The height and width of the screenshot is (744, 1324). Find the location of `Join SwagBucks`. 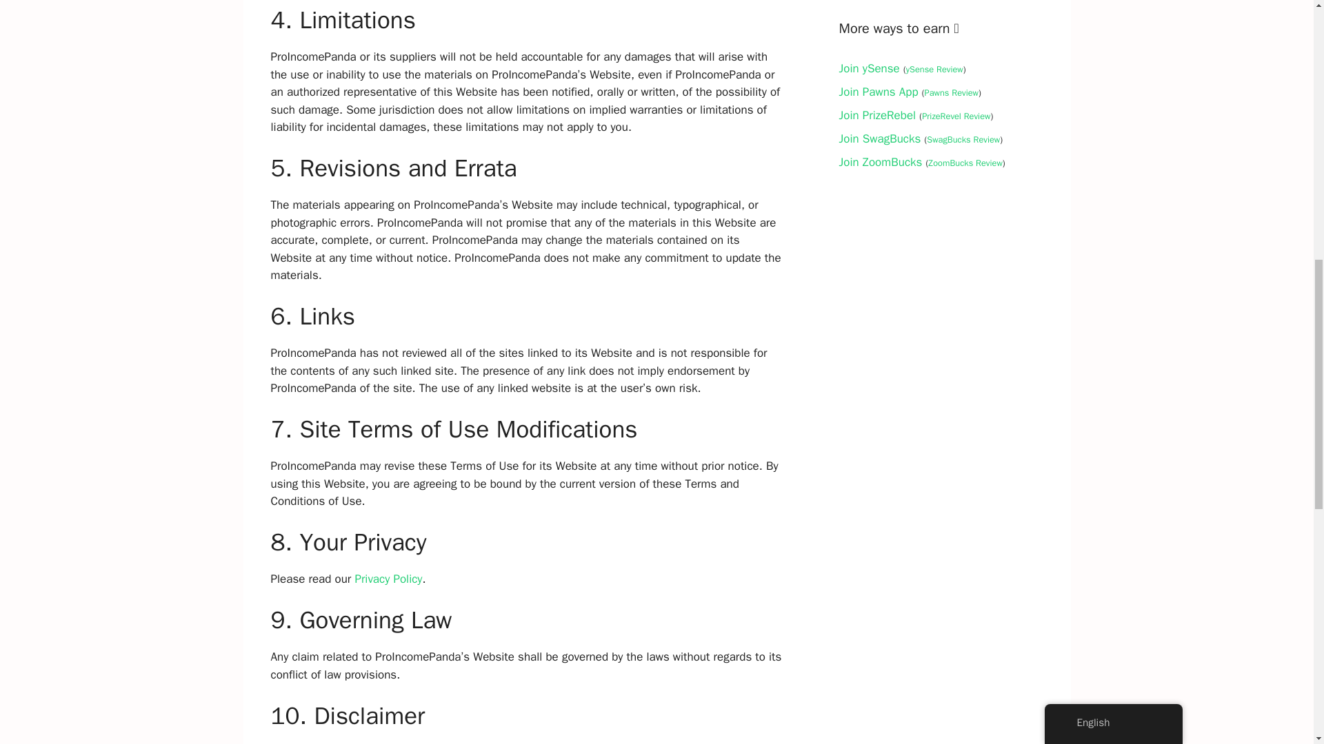

Join SwagBucks is located at coordinates (879, 138).